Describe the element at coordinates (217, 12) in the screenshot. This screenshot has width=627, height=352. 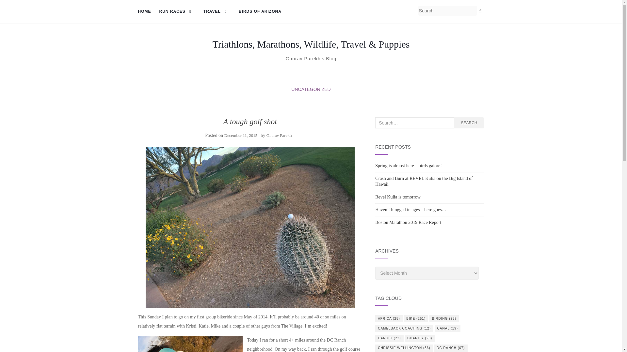
I see `TRAVEL` at that location.